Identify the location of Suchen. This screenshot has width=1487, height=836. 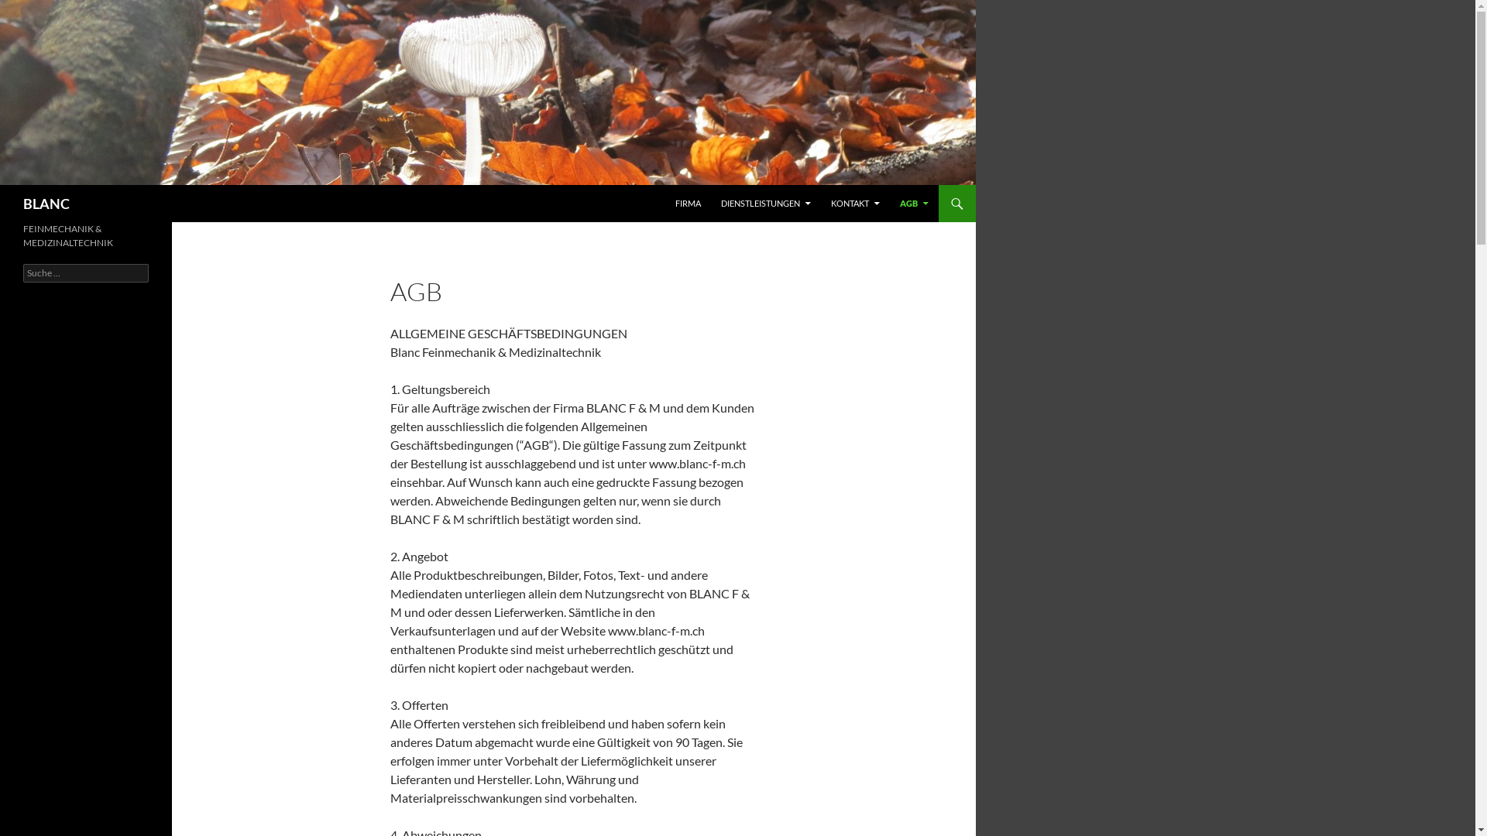
(3, 184).